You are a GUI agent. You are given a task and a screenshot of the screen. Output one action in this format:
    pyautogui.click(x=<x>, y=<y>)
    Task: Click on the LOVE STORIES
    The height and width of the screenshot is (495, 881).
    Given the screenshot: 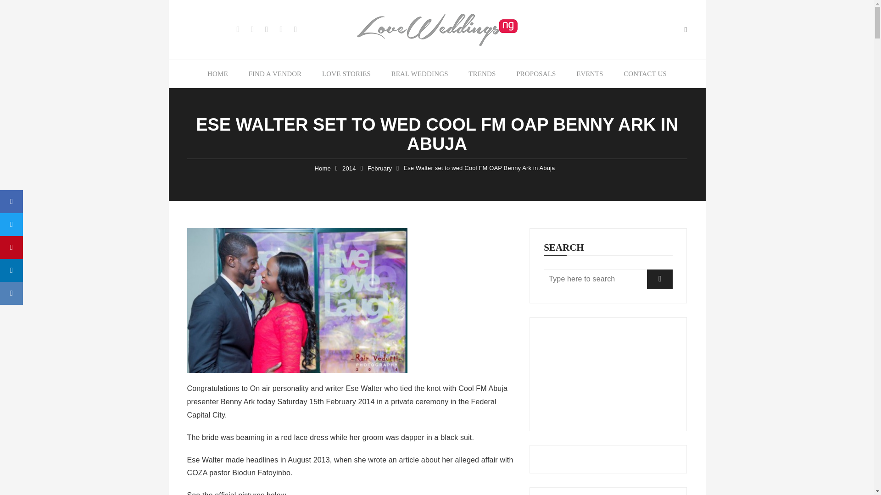 What is the action you would take?
    pyautogui.click(x=346, y=73)
    